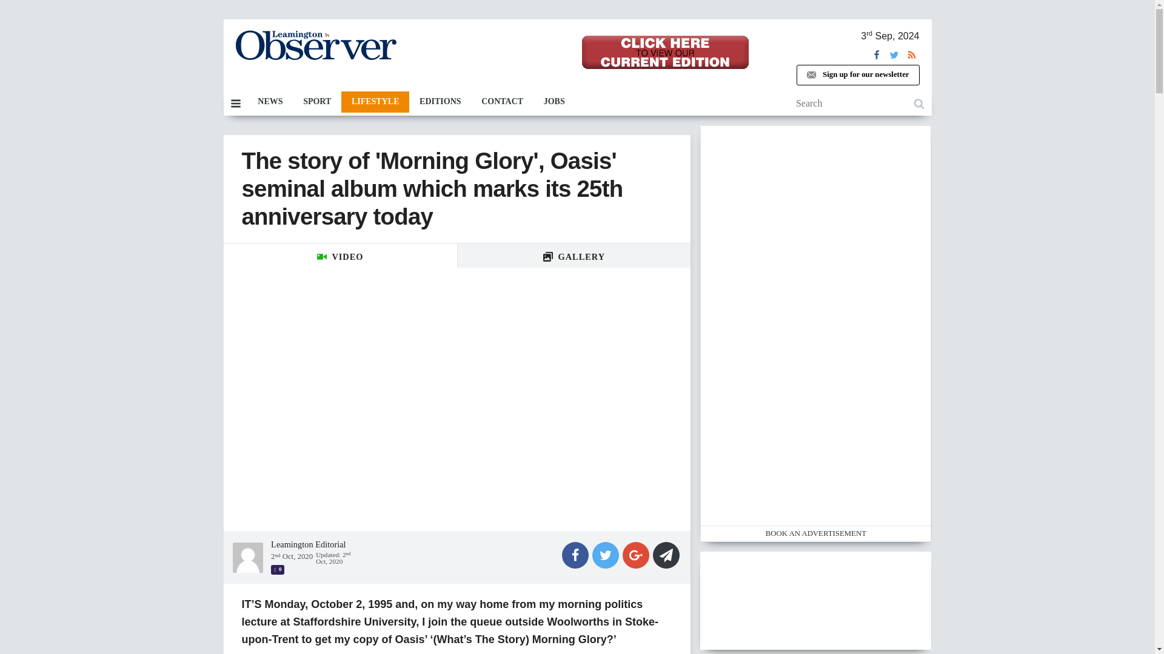 The height and width of the screenshot is (654, 1164). I want to click on   Sign up for our newsletter, so click(857, 75).